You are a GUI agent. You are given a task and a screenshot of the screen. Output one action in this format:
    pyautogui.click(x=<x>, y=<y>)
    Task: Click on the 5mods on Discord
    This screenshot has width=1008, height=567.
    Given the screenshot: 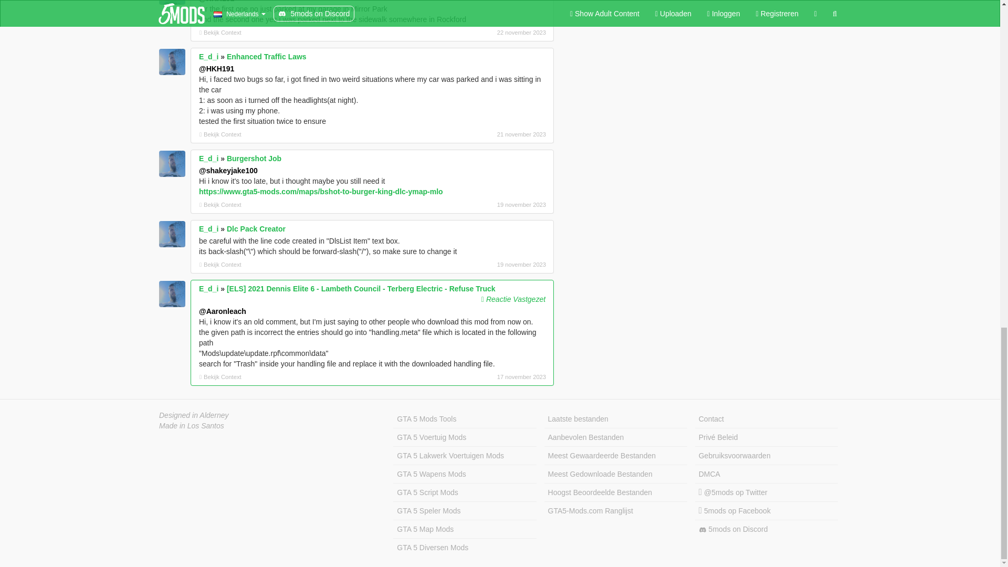 What is the action you would take?
    pyautogui.click(x=766, y=529)
    